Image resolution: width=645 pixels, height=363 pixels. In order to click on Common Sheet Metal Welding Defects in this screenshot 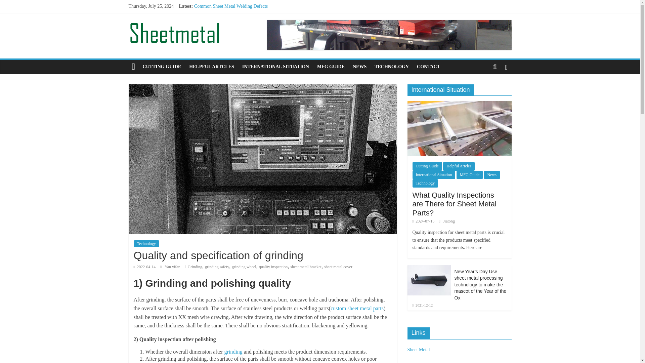, I will do `click(230, 6)`.